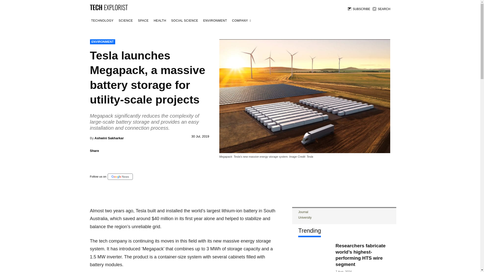 Image resolution: width=484 pixels, height=272 pixels. Describe the element at coordinates (102, 21) in the screenshot. I see `TECHNOLOGY` at that location.